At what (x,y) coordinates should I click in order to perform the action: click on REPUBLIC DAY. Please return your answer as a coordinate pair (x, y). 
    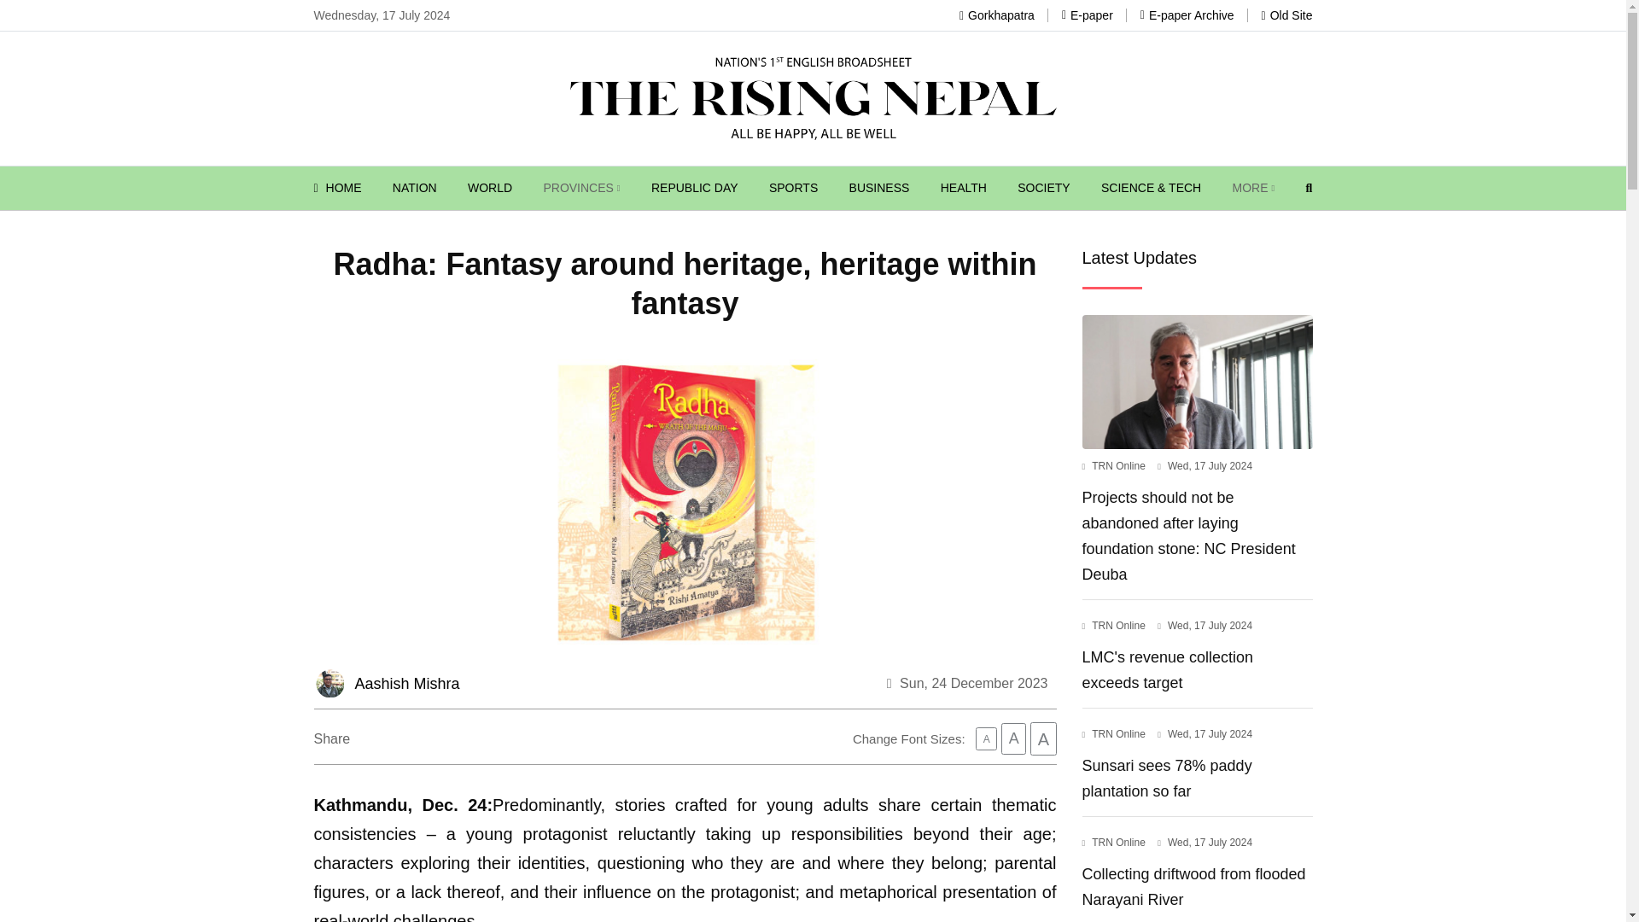
    Looking at the image, I should click on (695, 188).